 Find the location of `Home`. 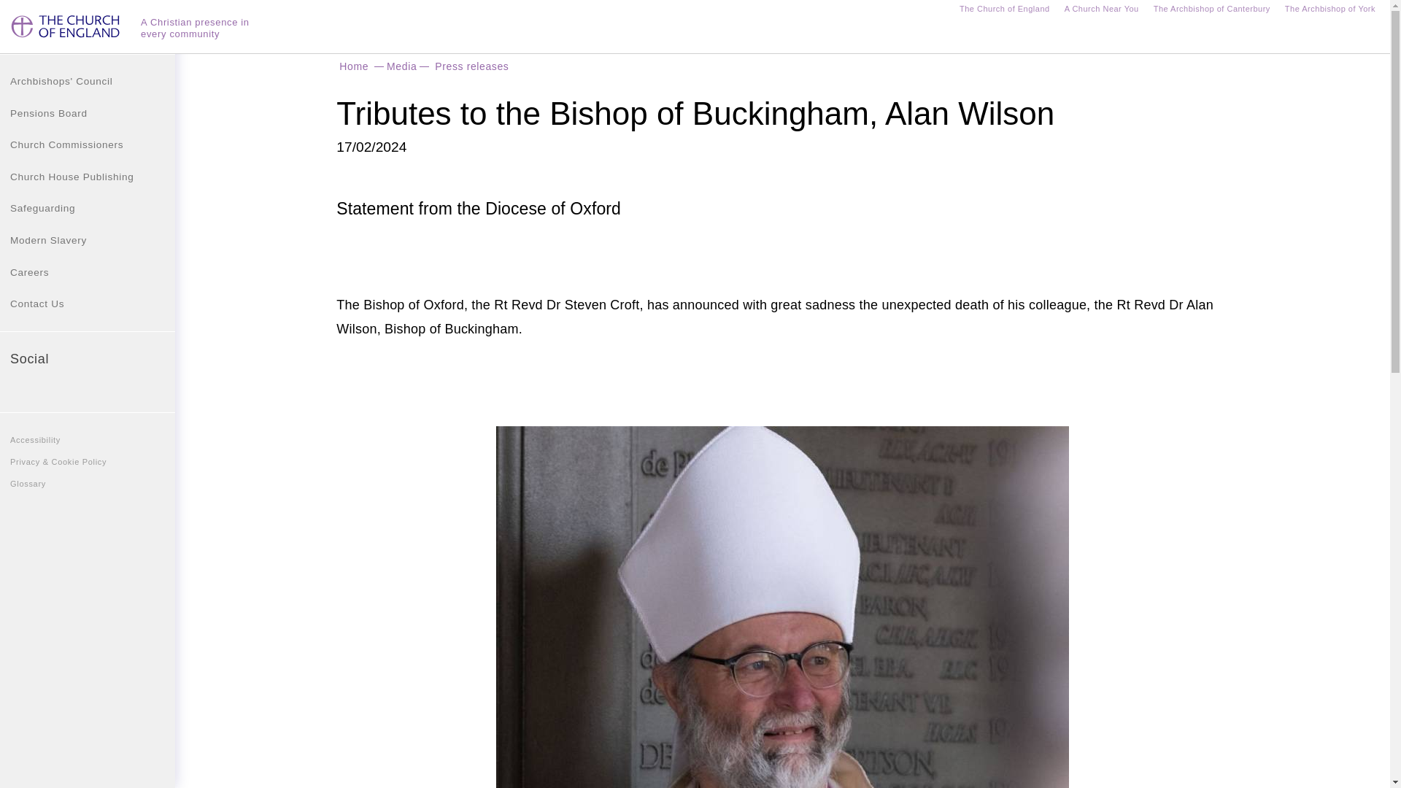

Home is located at coordinates (67, 32).